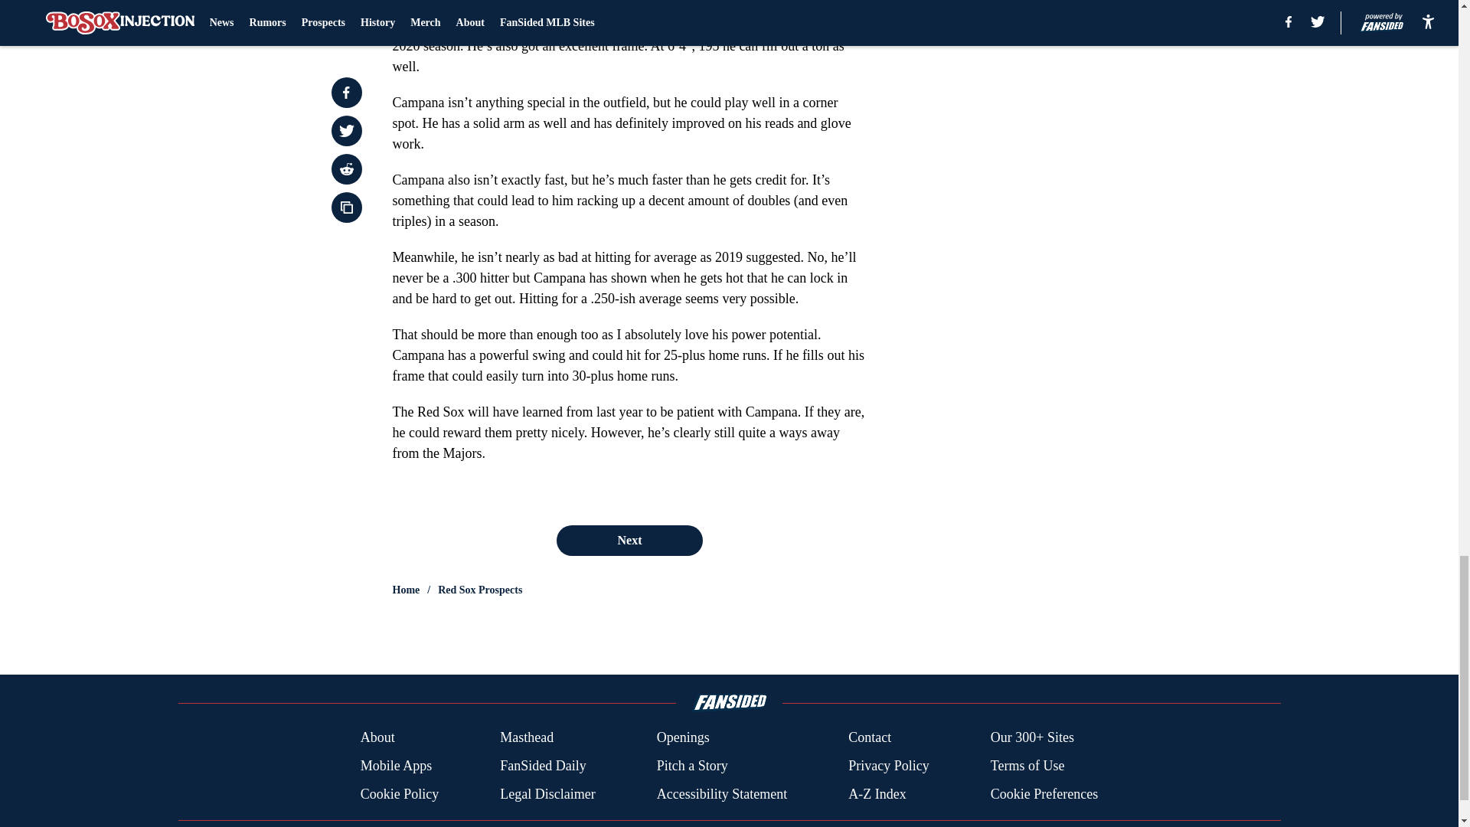 This screenshot has height=827, width=1470. What do you see at coordinates (543, 766) in the screenshot?
I see `FanSided Daily` at bounding box center [543, 766].